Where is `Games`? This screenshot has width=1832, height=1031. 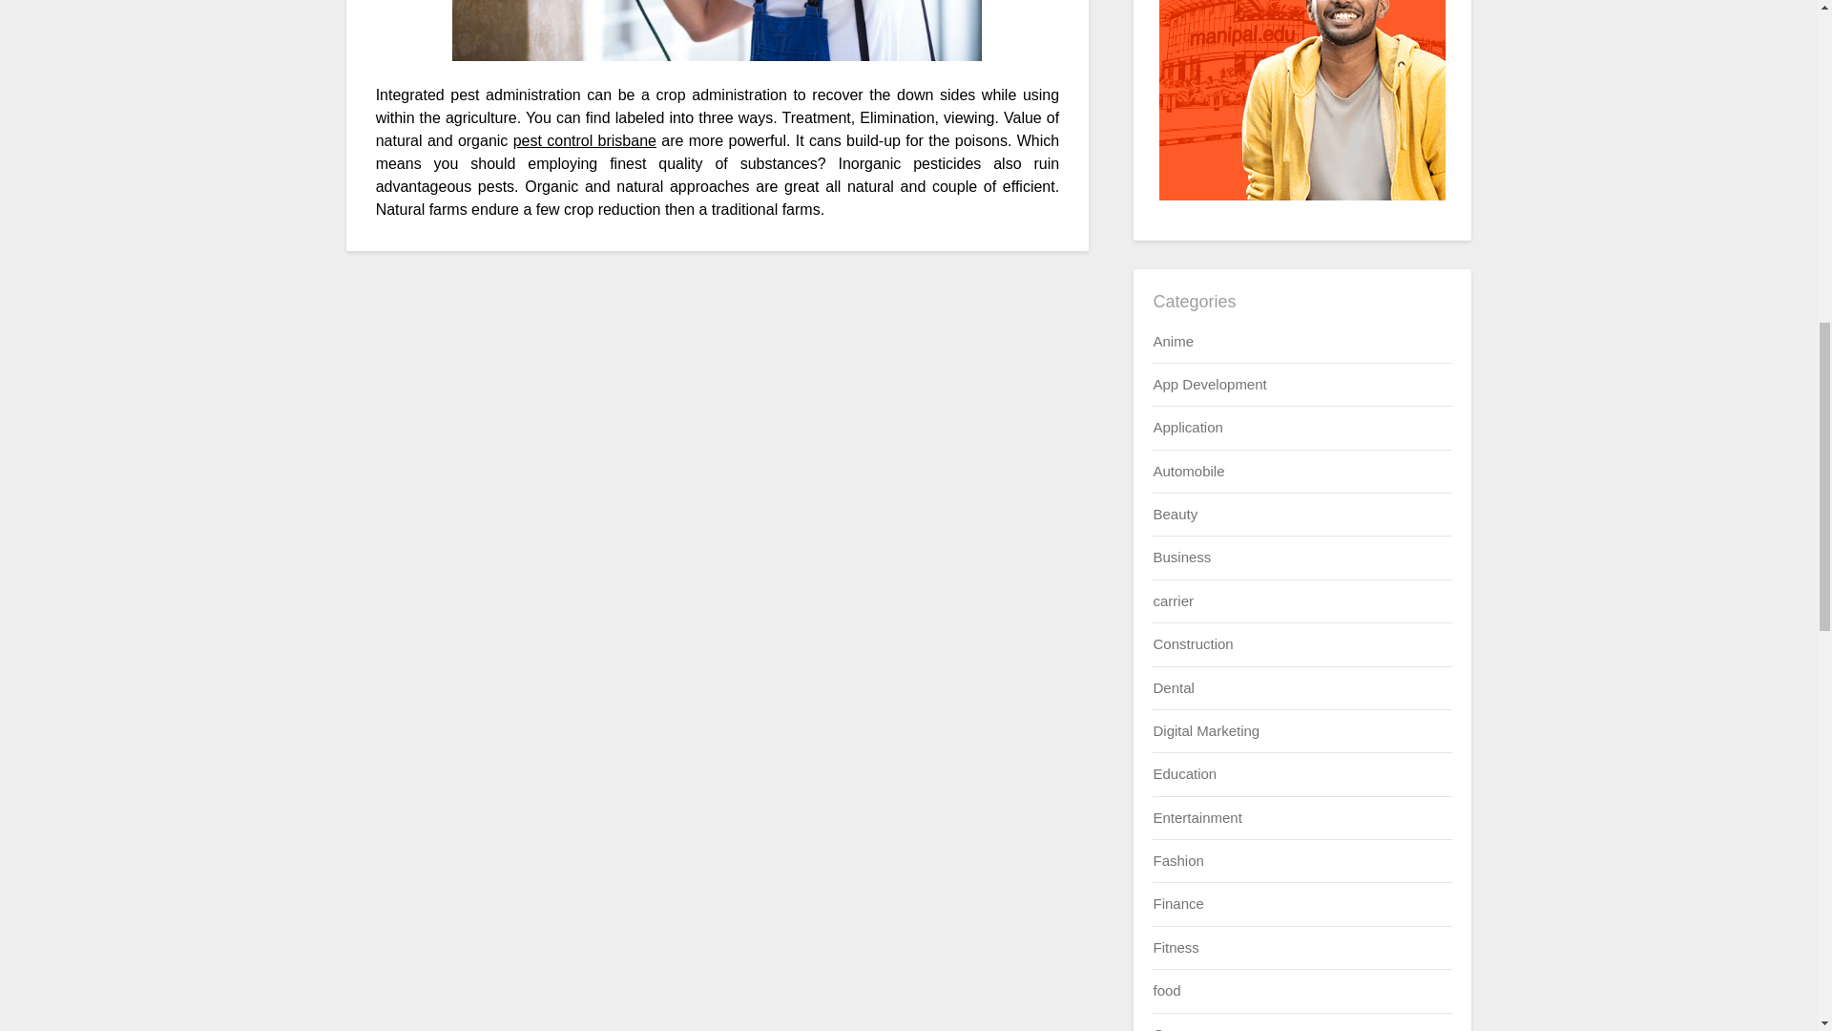 Games is located at coordinates (1175, 1027).